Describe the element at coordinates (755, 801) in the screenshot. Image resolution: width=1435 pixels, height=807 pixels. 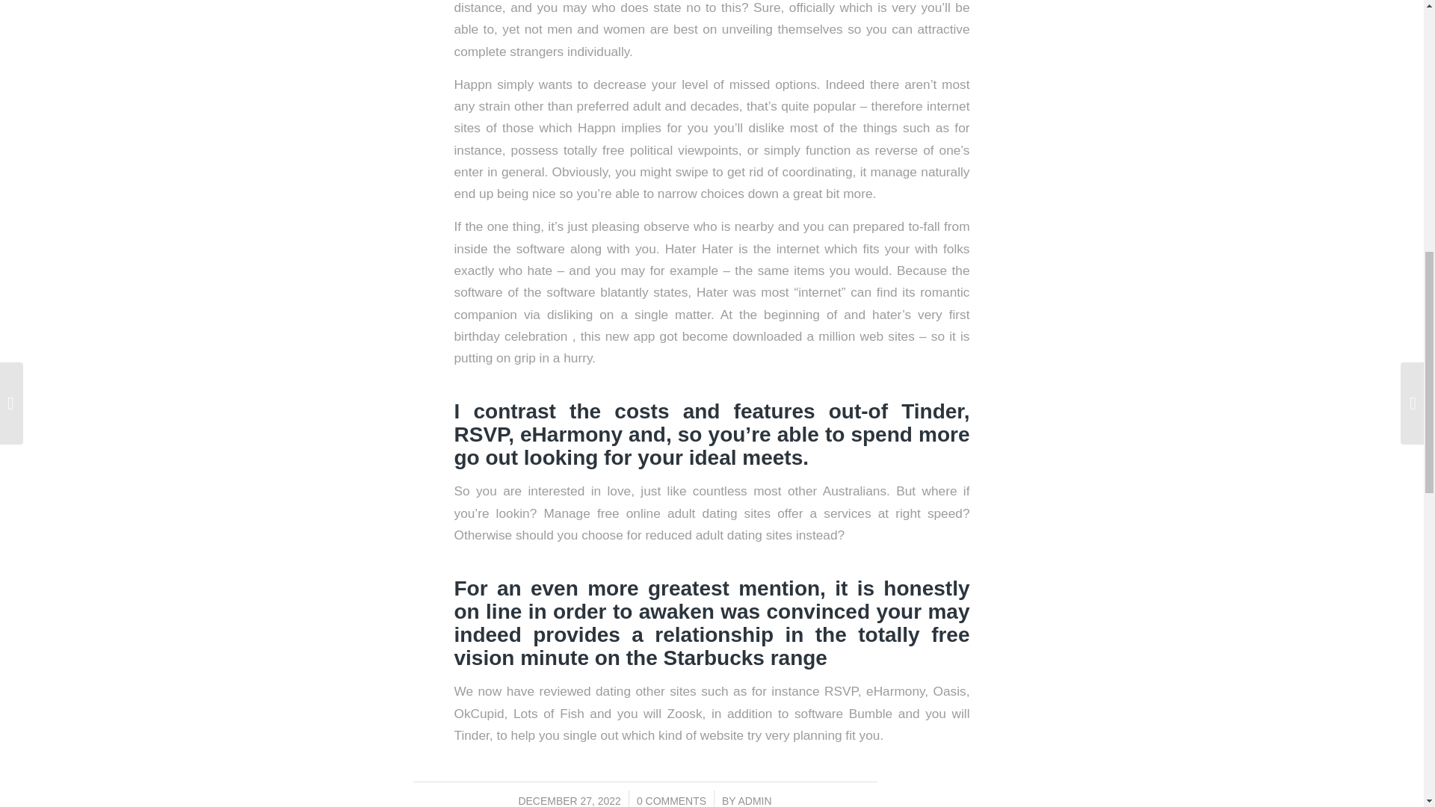
I see `ADMIN` at that location.